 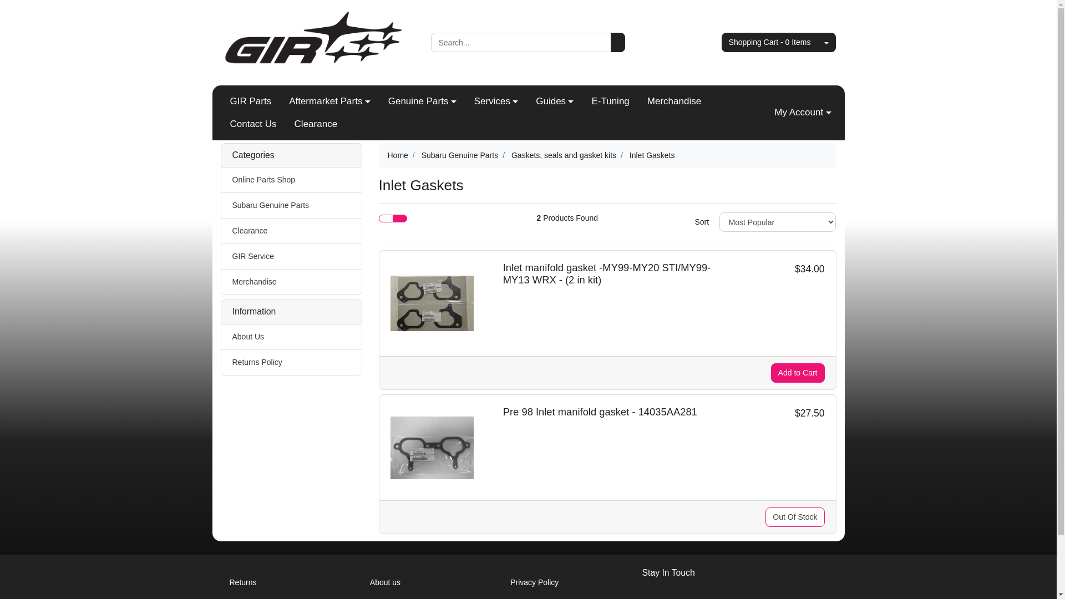 I want to click on Add to Cart, so click(x=798, y=373).